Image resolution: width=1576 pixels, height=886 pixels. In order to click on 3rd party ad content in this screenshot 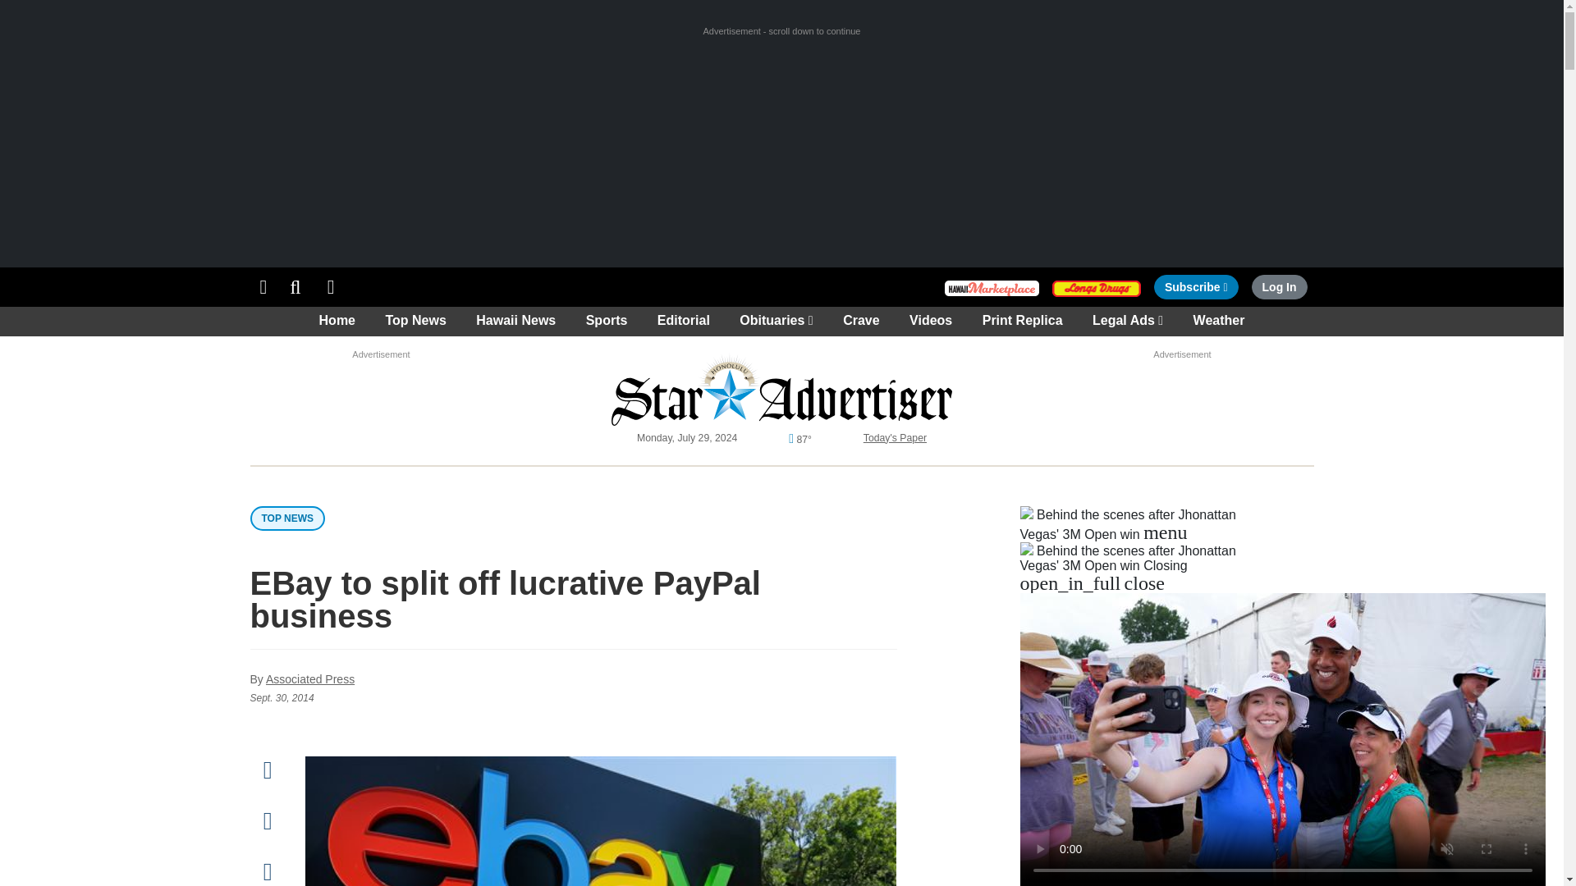, I will do `click(1097, 285)`.